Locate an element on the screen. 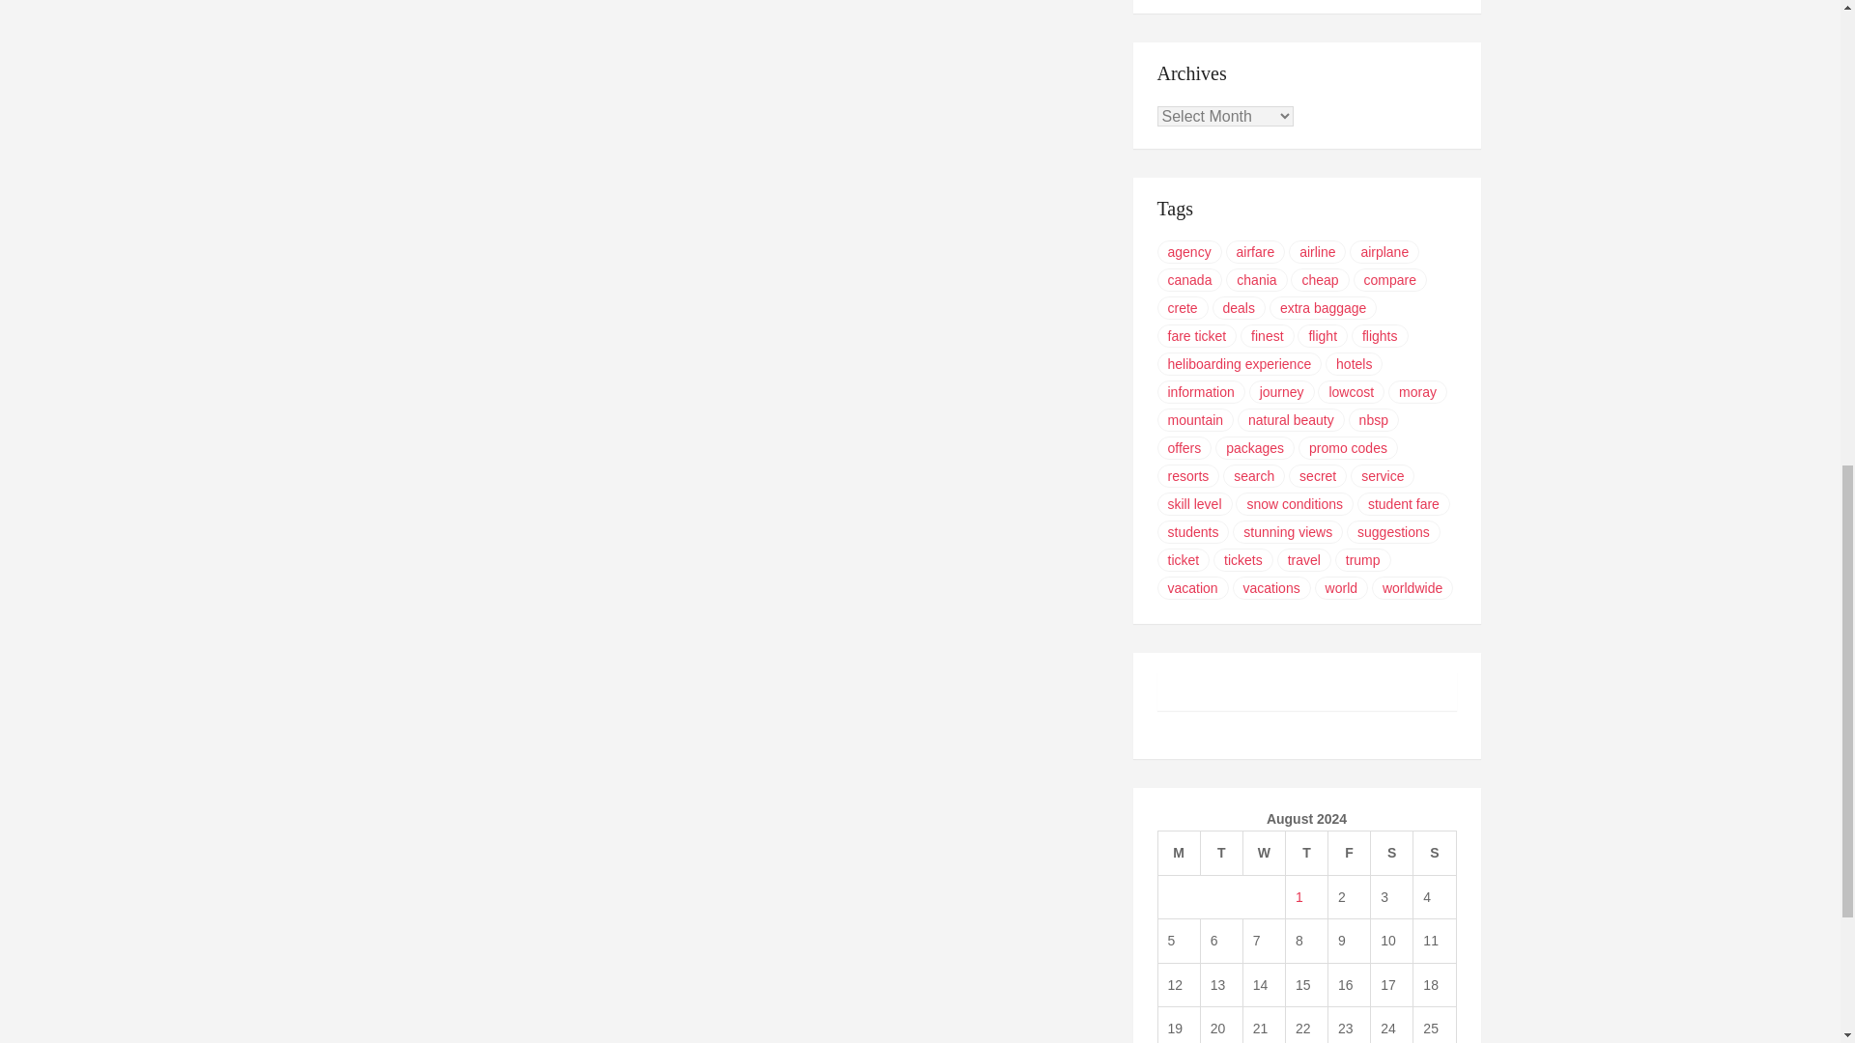 This screenshot has height=1043, width=1855. Thursday is located at coordinates (1306, 854).